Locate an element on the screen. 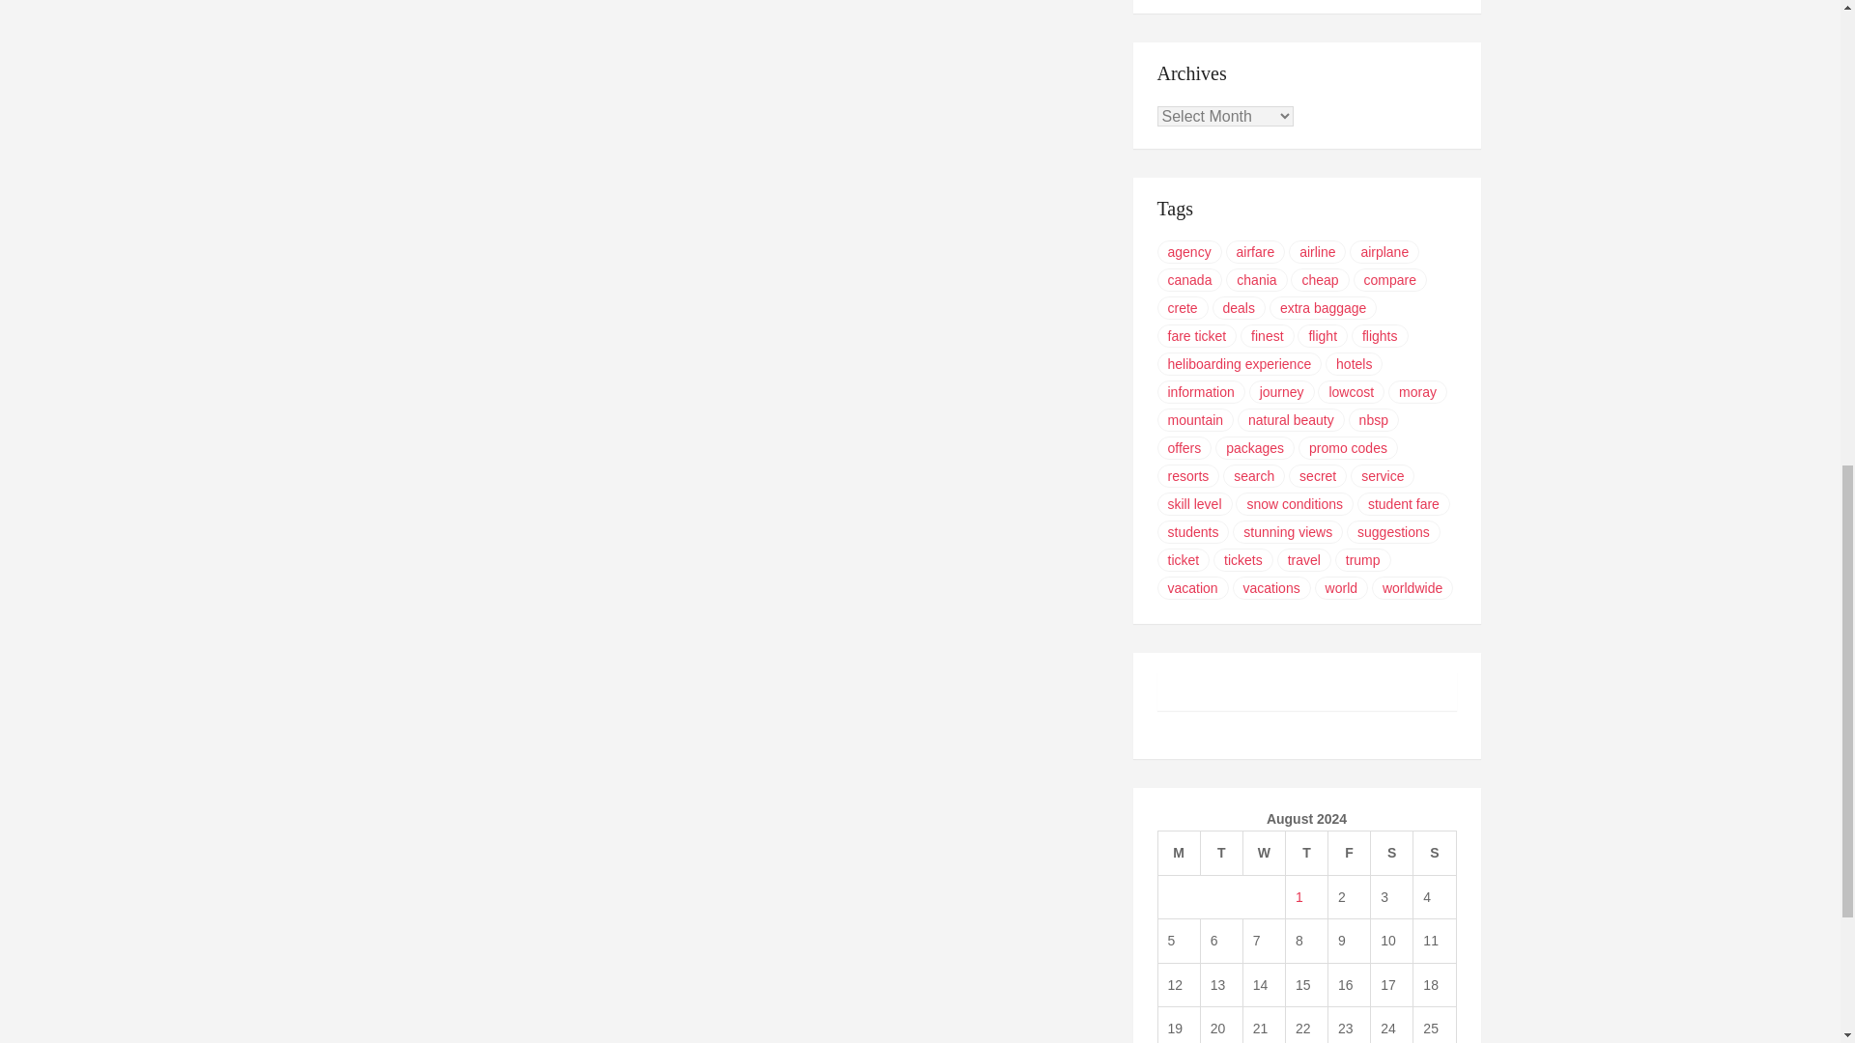 This screenshot has height=1043, width=1855. Thursday is located at coordinates (1306, 854).